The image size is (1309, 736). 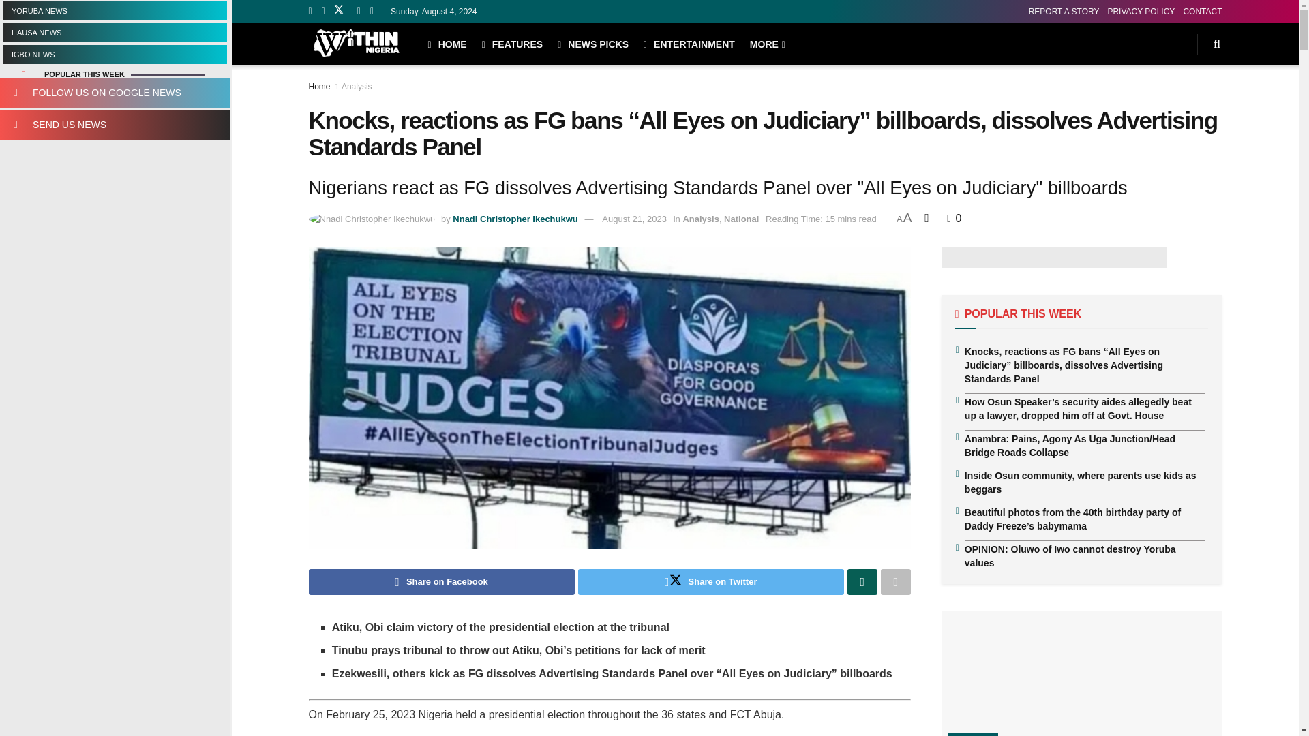 What do you see at coordinates (689, 44) in the screenshot?
I see `ENTERTAINMENT` at bounding box center [689, 44].